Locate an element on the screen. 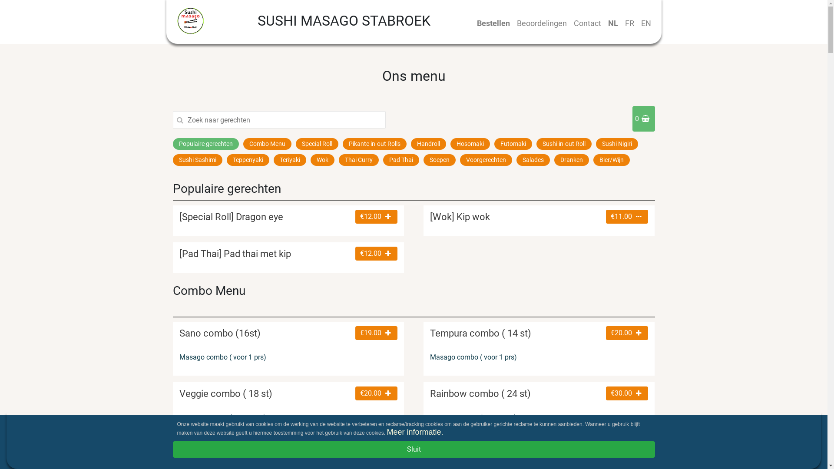 This screenshot has width=834, height=469. Thai Curry is located at coordinates (359, 160).